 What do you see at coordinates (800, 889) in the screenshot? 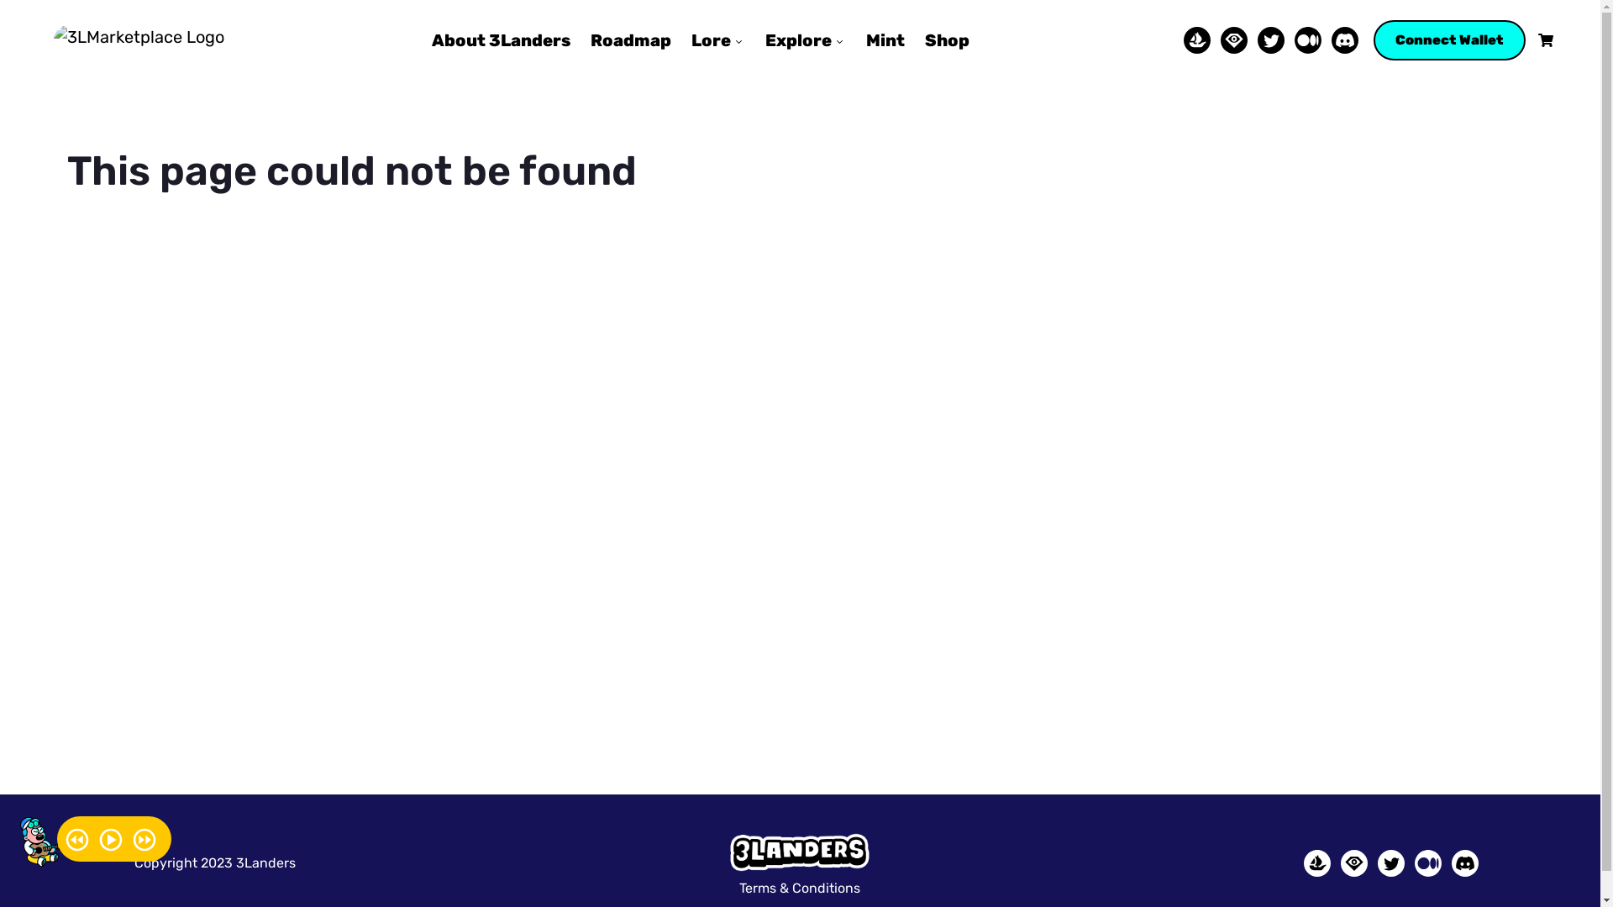
I see `Terms & Conditions` at bounding box center [800, 889].